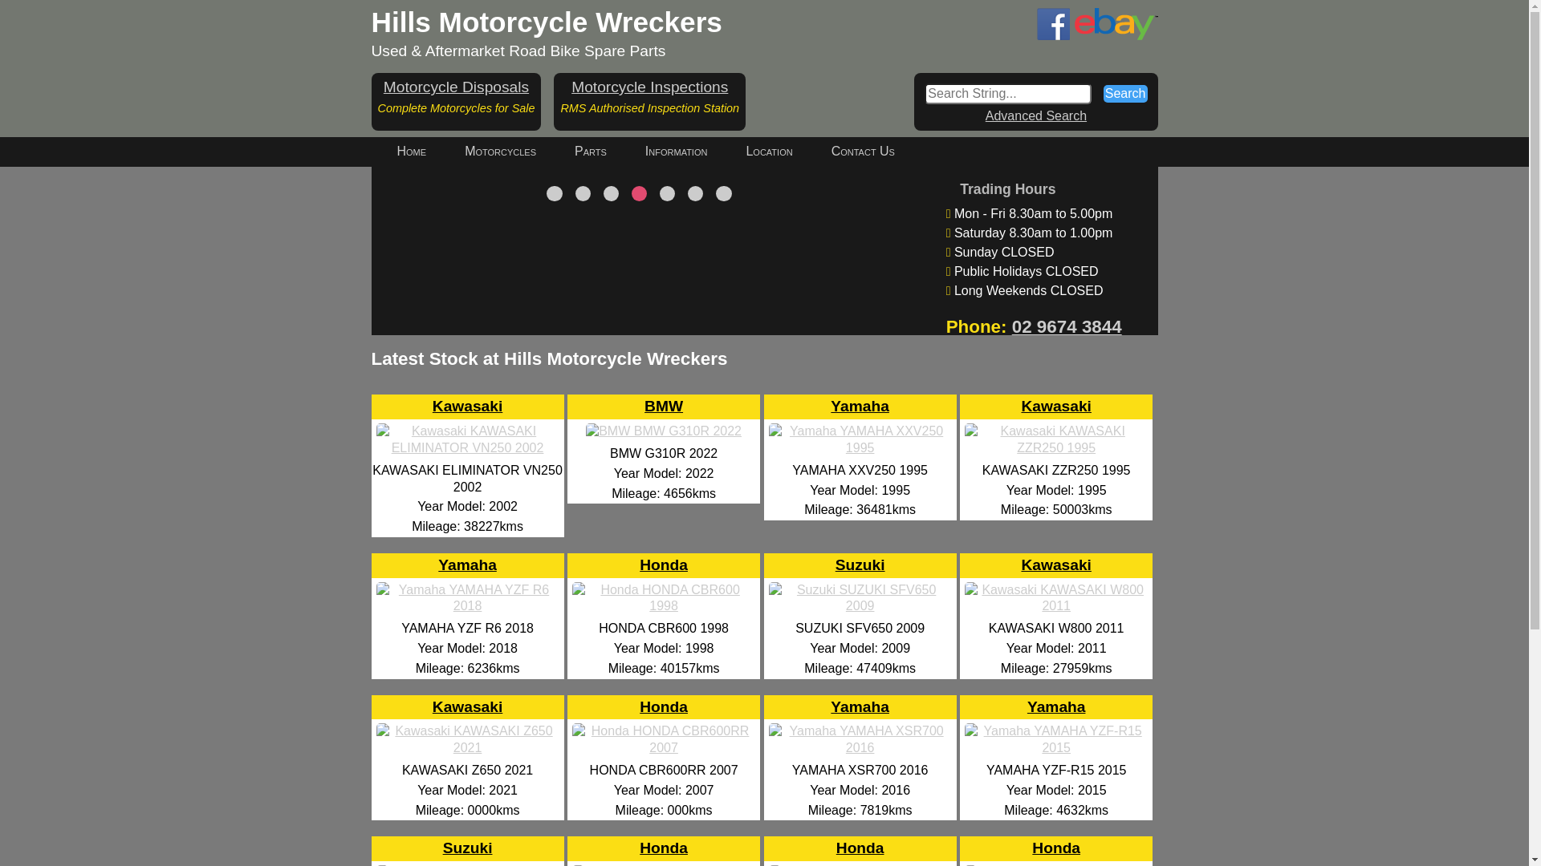 This screenshot has width=1541, height=866. Describe the element at coordinates (668, 350) in the screenshot. I see `5` at that location.